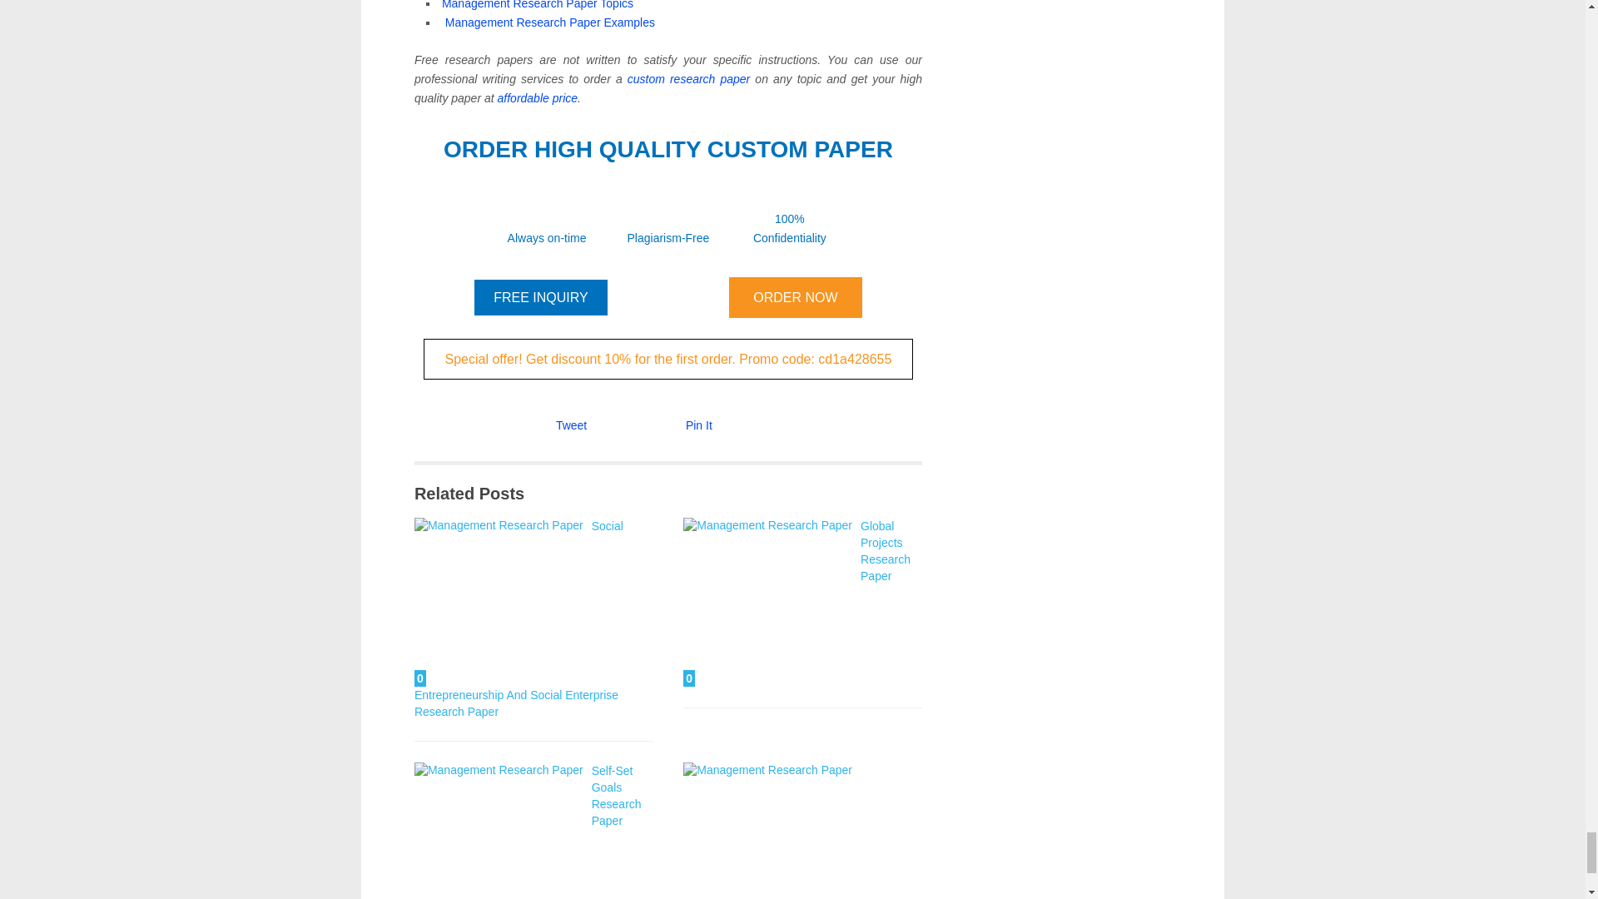 The height and width of the screenshot is (899, 1598). Describe the element at coordinates (550, 22) in the screenshot. I see `Management Research Paper Examples` at that location.